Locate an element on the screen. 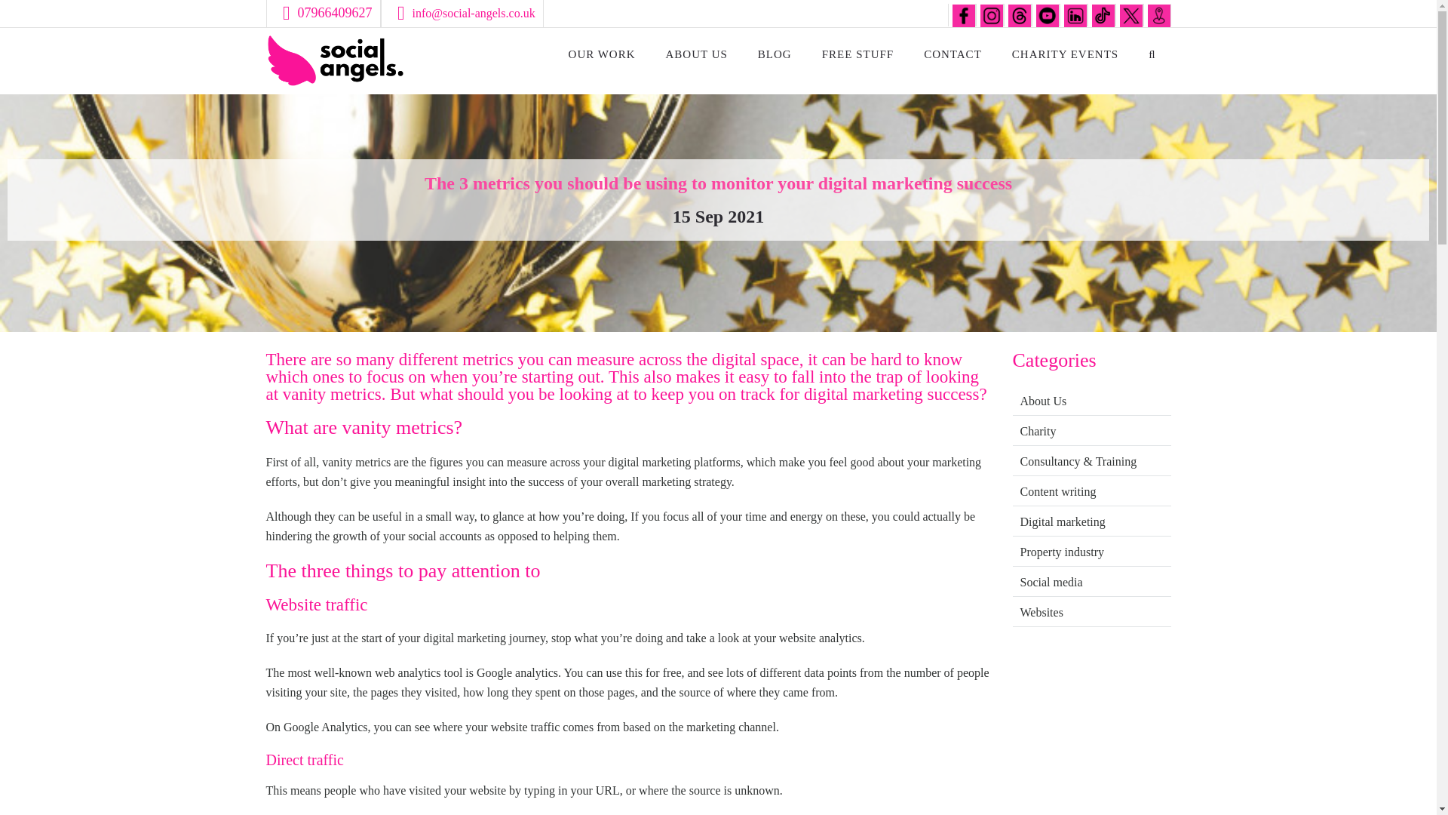 This screenshot has width=1448, height=815. LinkedIn is located at coordinates (1074, 15).